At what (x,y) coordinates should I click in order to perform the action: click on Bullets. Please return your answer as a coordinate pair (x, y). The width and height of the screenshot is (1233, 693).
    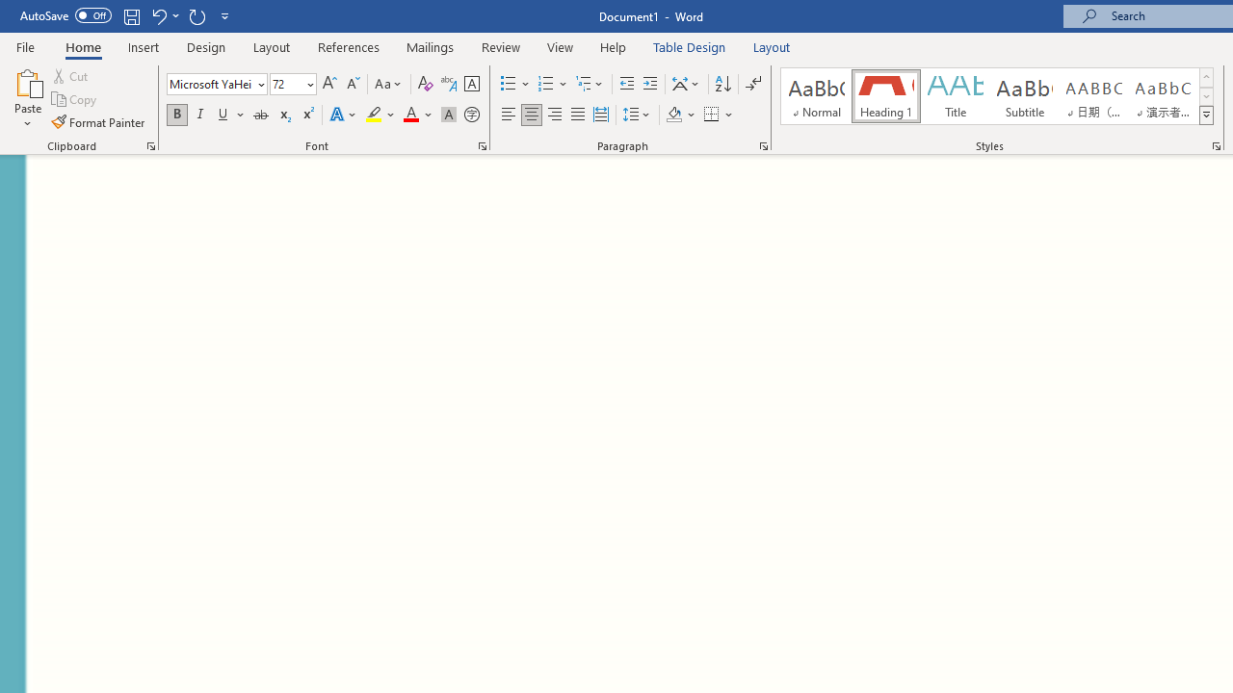
    Looking at the image, I should click on (509, 85).